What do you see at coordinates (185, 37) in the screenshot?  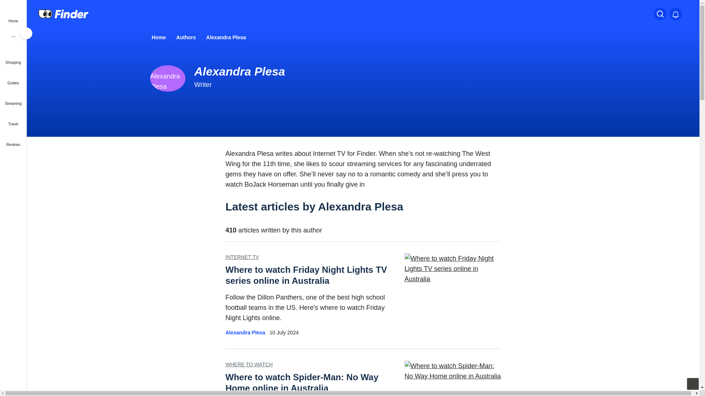 I see `Authors` at bounding box center [185, 37].